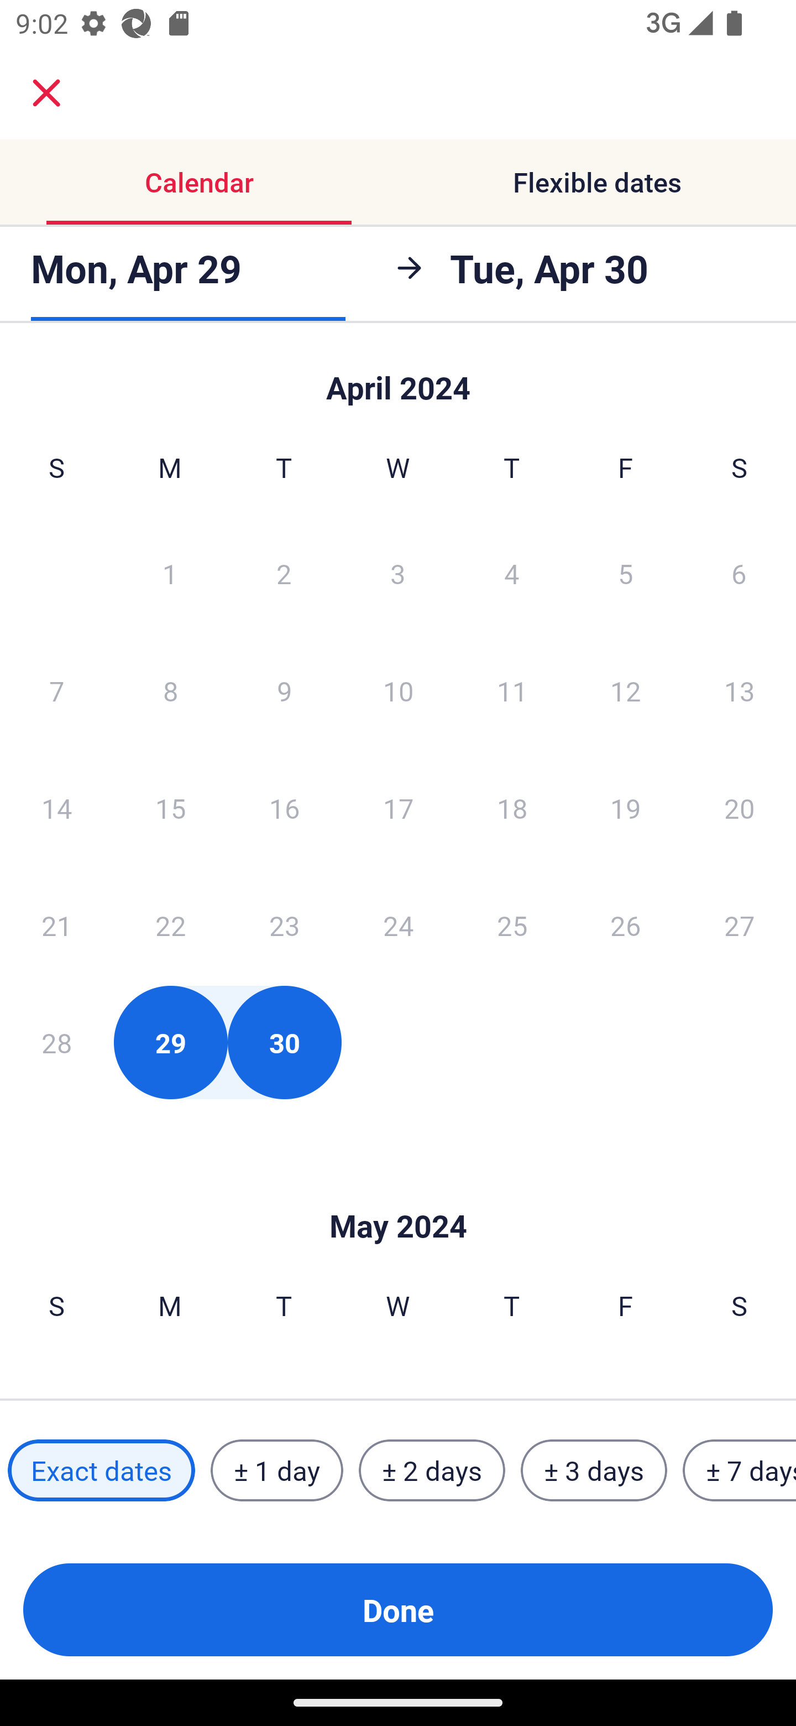 This screenshot has width=796, height=1726. What do you see at coordinates (56, 1042) in the screenshot?
I see `28 Sunday, April 28, 2024` at bounding box center [56, 1042].